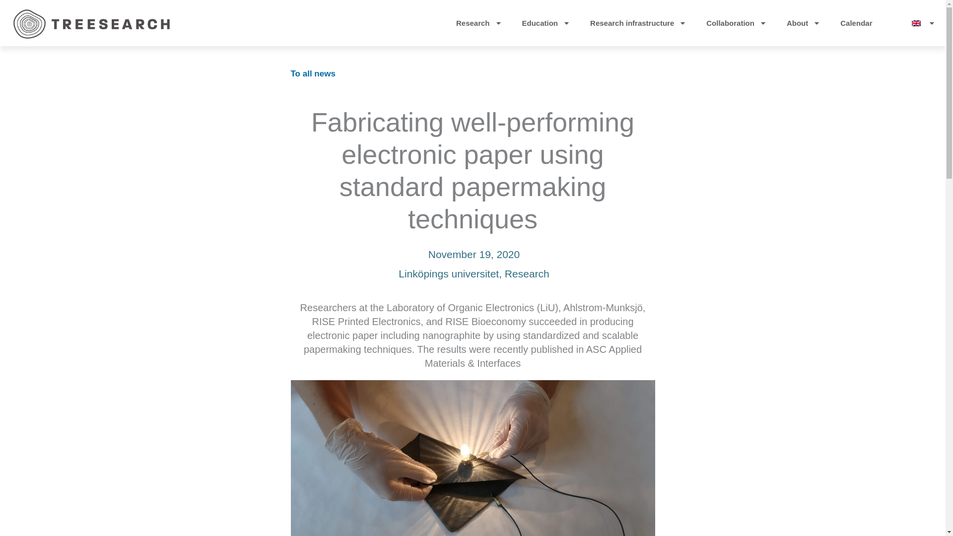  I want to click on Research, so click(479, 23).